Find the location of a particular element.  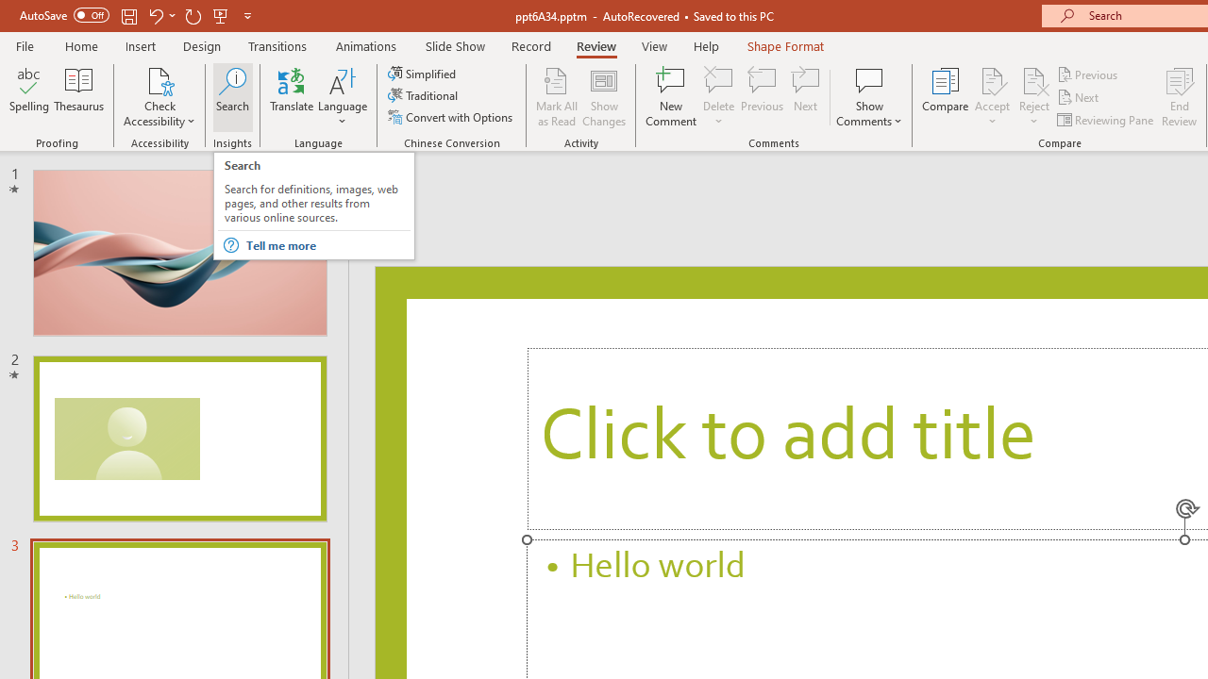

Mark All as Read is located at coordinates (557, 96).